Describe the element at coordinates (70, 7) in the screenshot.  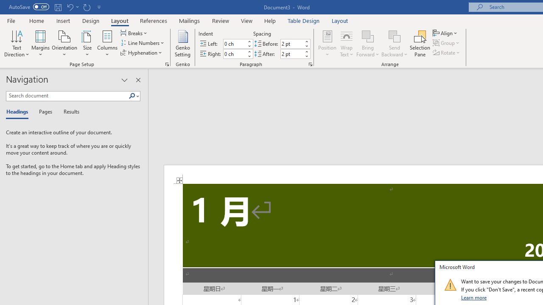
I see `Undo Increase Indent` at that location.